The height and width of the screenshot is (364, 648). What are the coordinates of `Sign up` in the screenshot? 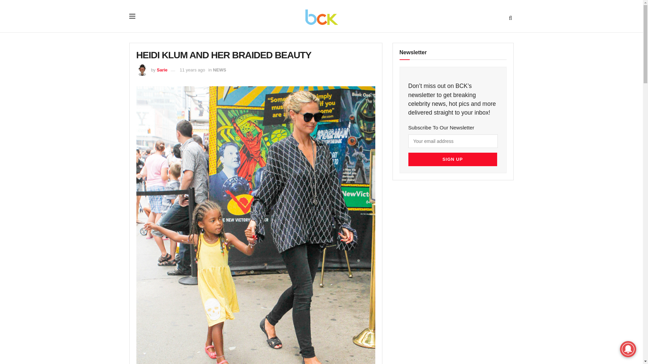 It's located at (452, 159).